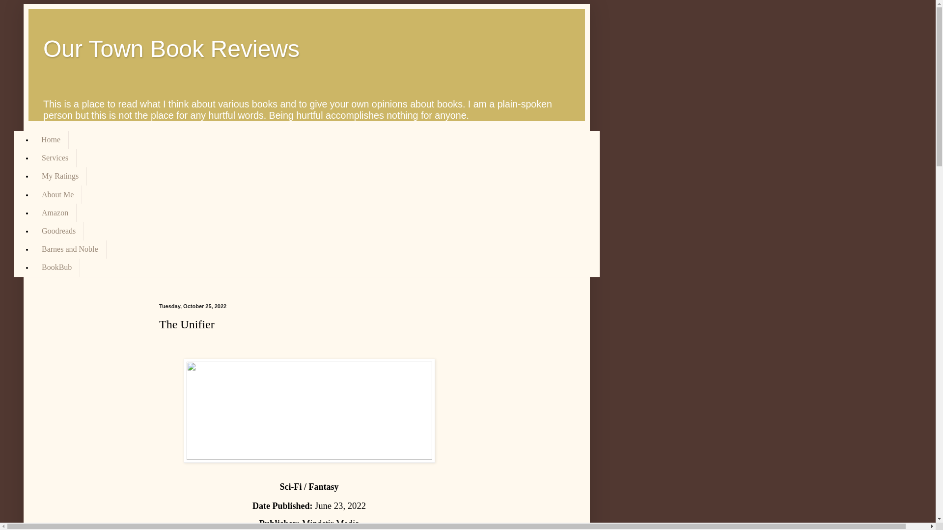 This screenshot has height=530, width=943. Describe the element at coordinates (51, 139) in the screenshot. I see `Home` at that location.